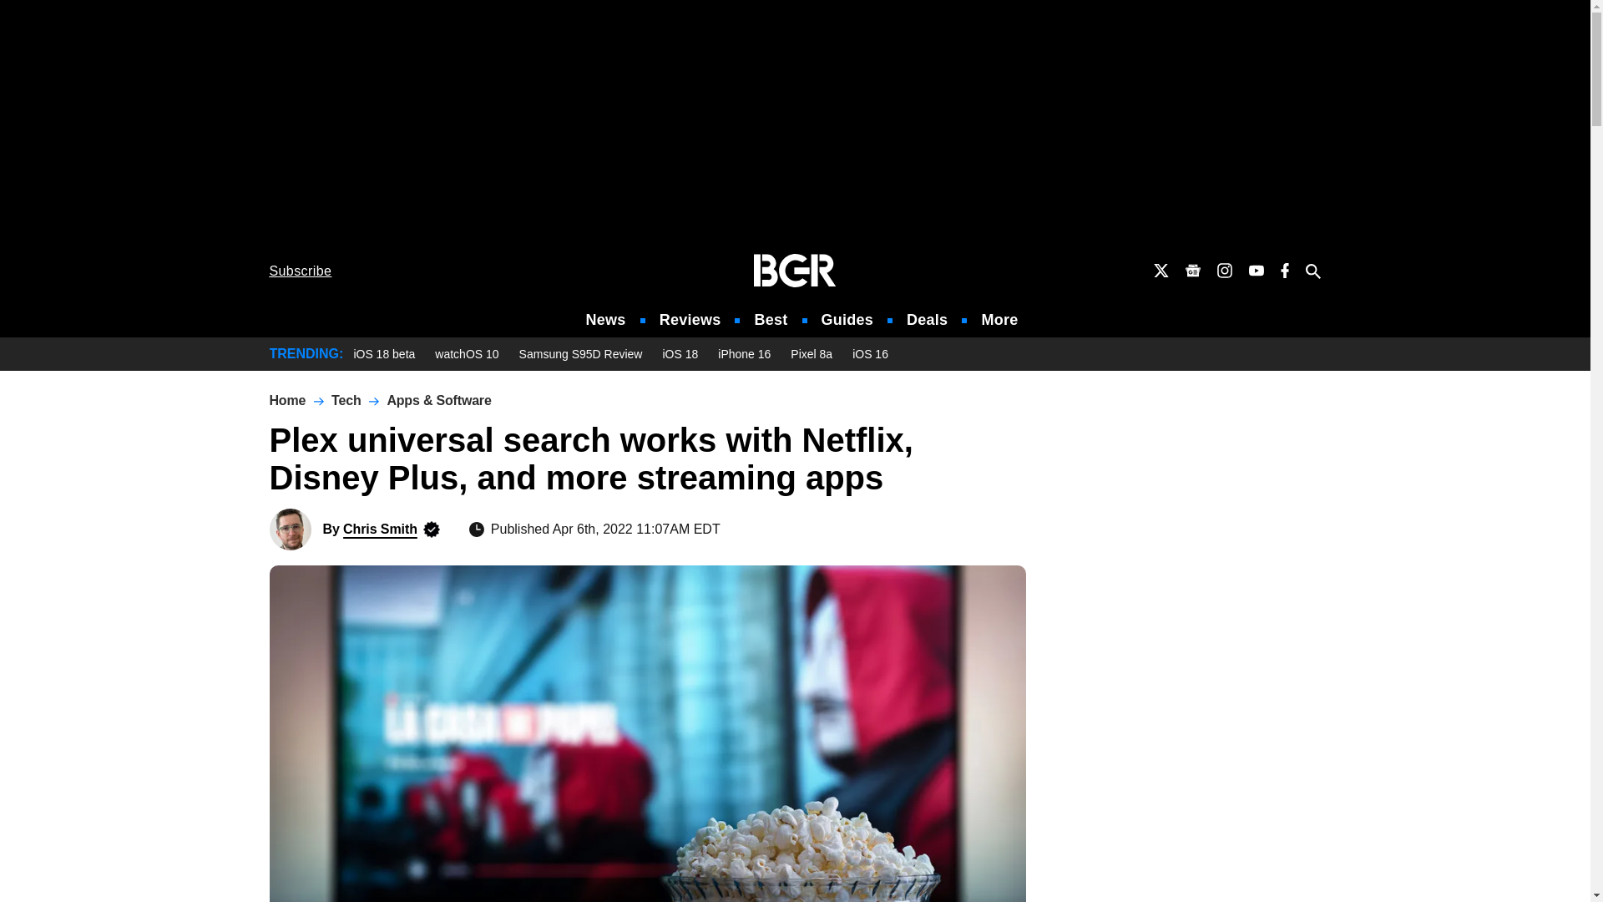  I want to click on Posts by Chris Smith, so click(379, 529).